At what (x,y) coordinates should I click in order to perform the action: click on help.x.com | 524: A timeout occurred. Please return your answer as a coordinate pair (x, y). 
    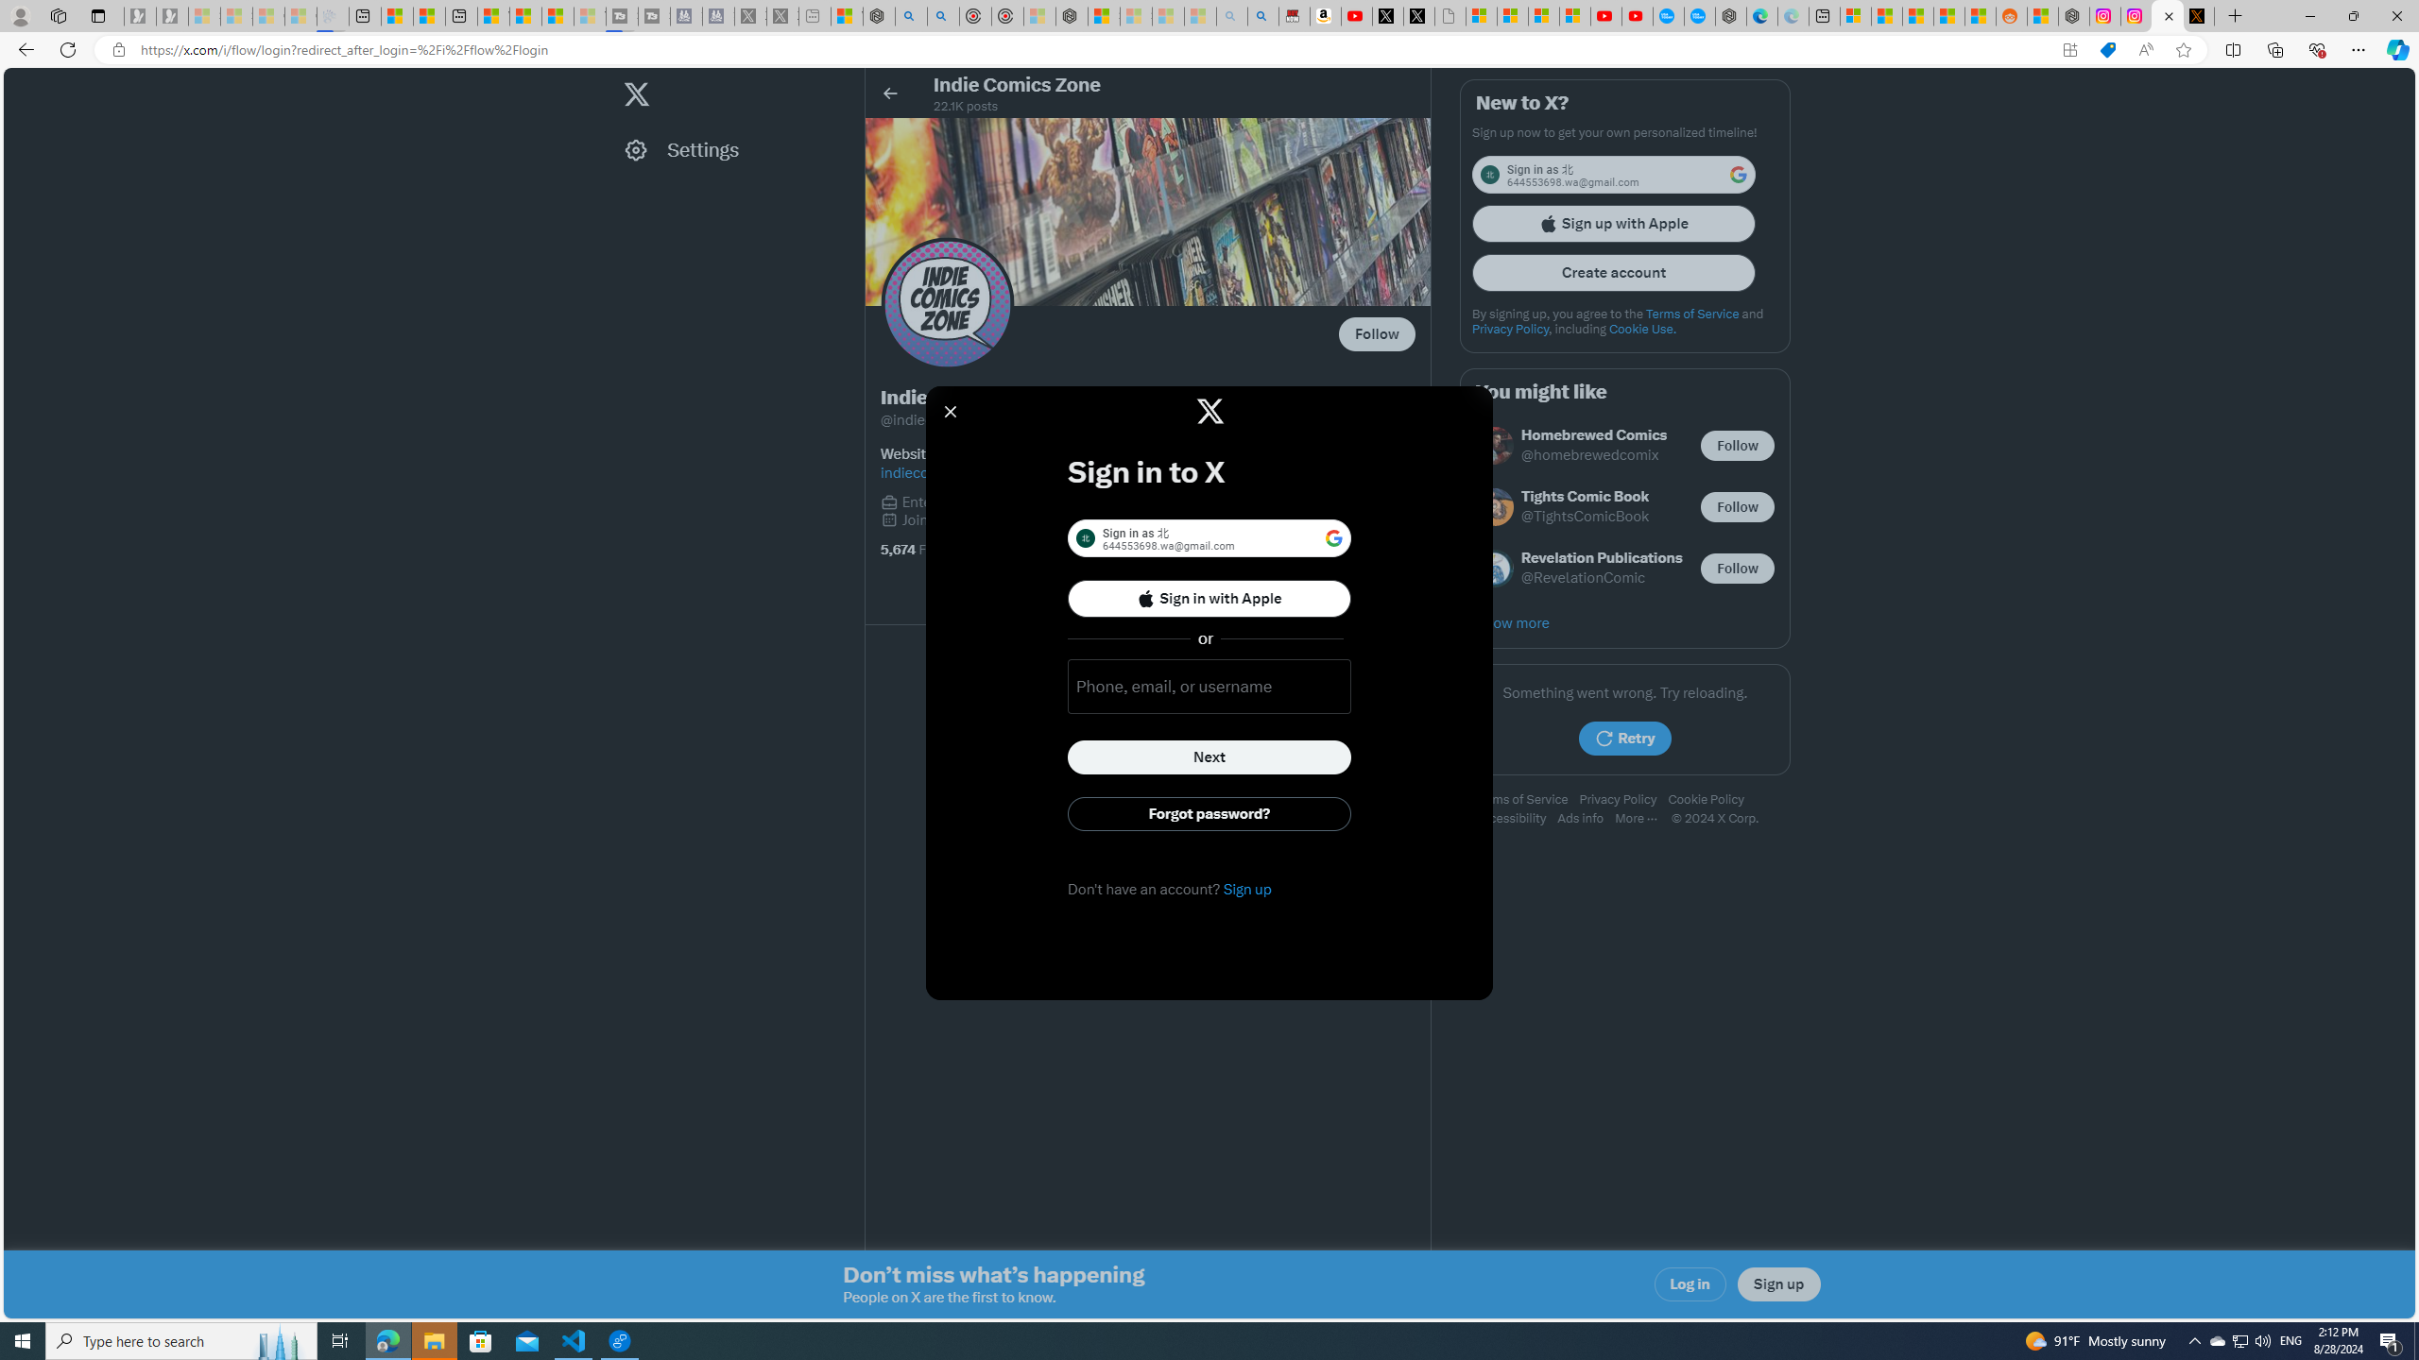
    Looking at the image, I should click on (2198, 16).